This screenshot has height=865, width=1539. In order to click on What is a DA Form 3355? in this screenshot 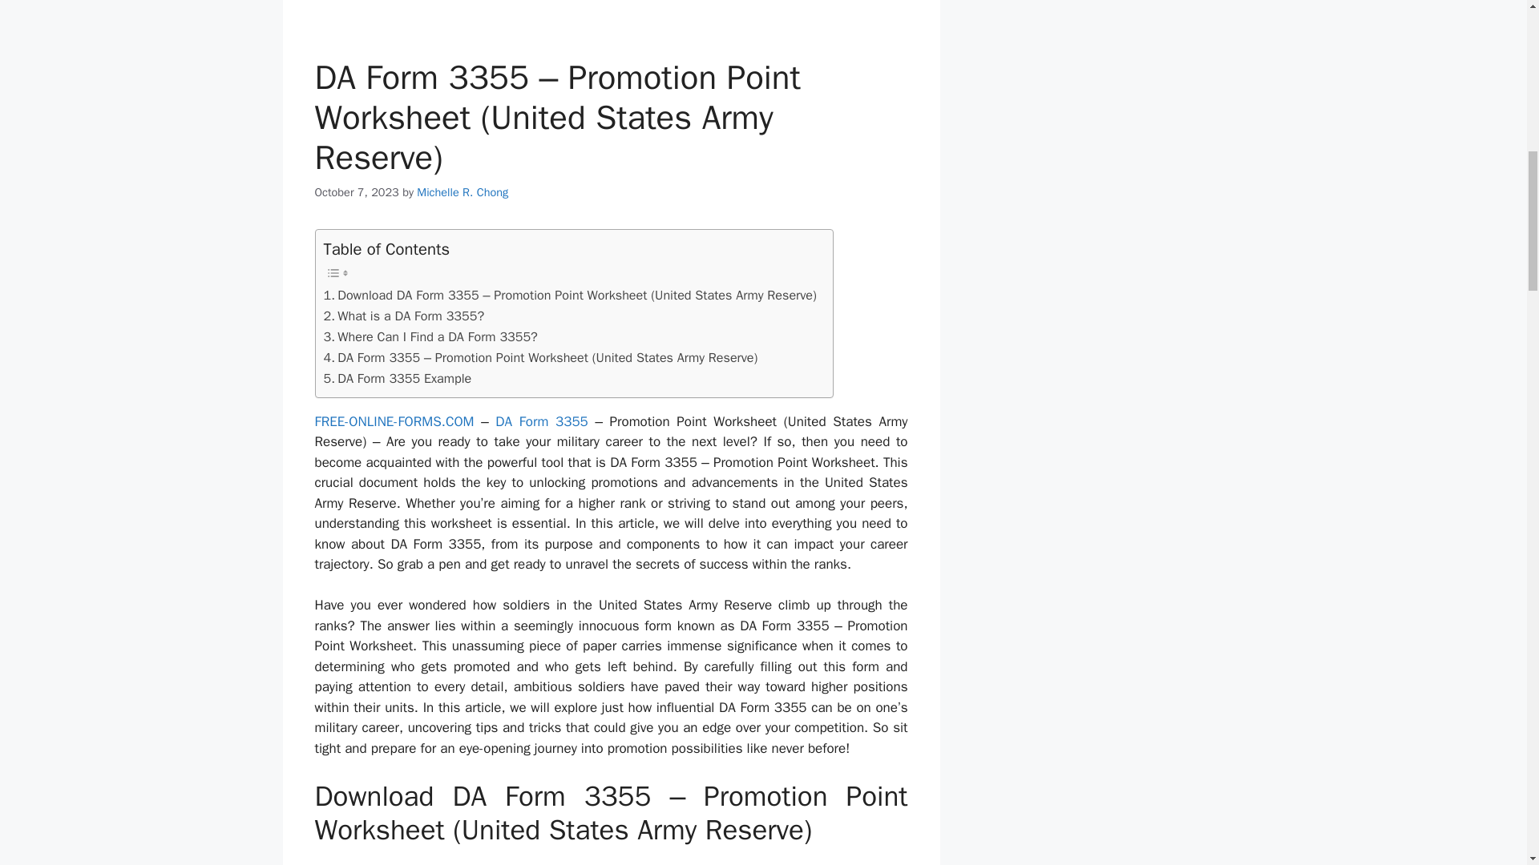, I will do `click(404, 316)`.